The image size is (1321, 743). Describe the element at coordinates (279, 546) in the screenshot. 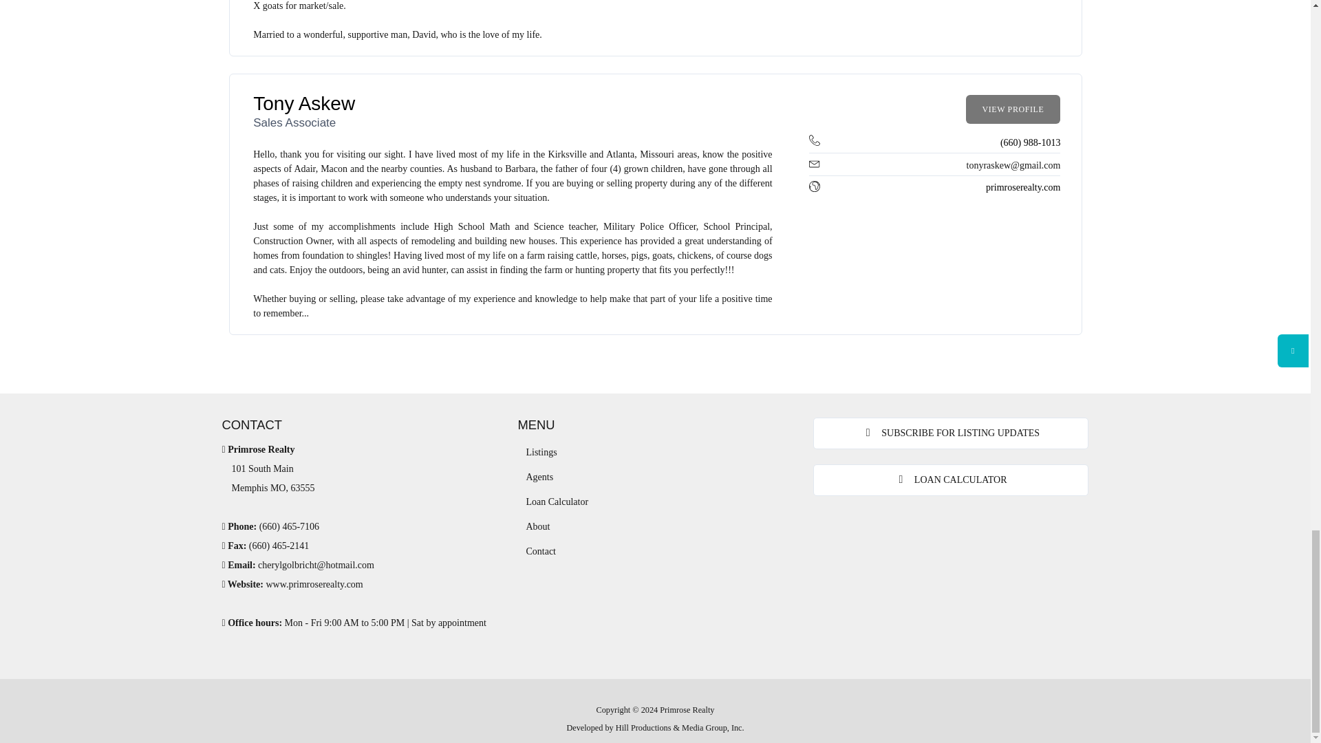

I see `Fax` at that location.